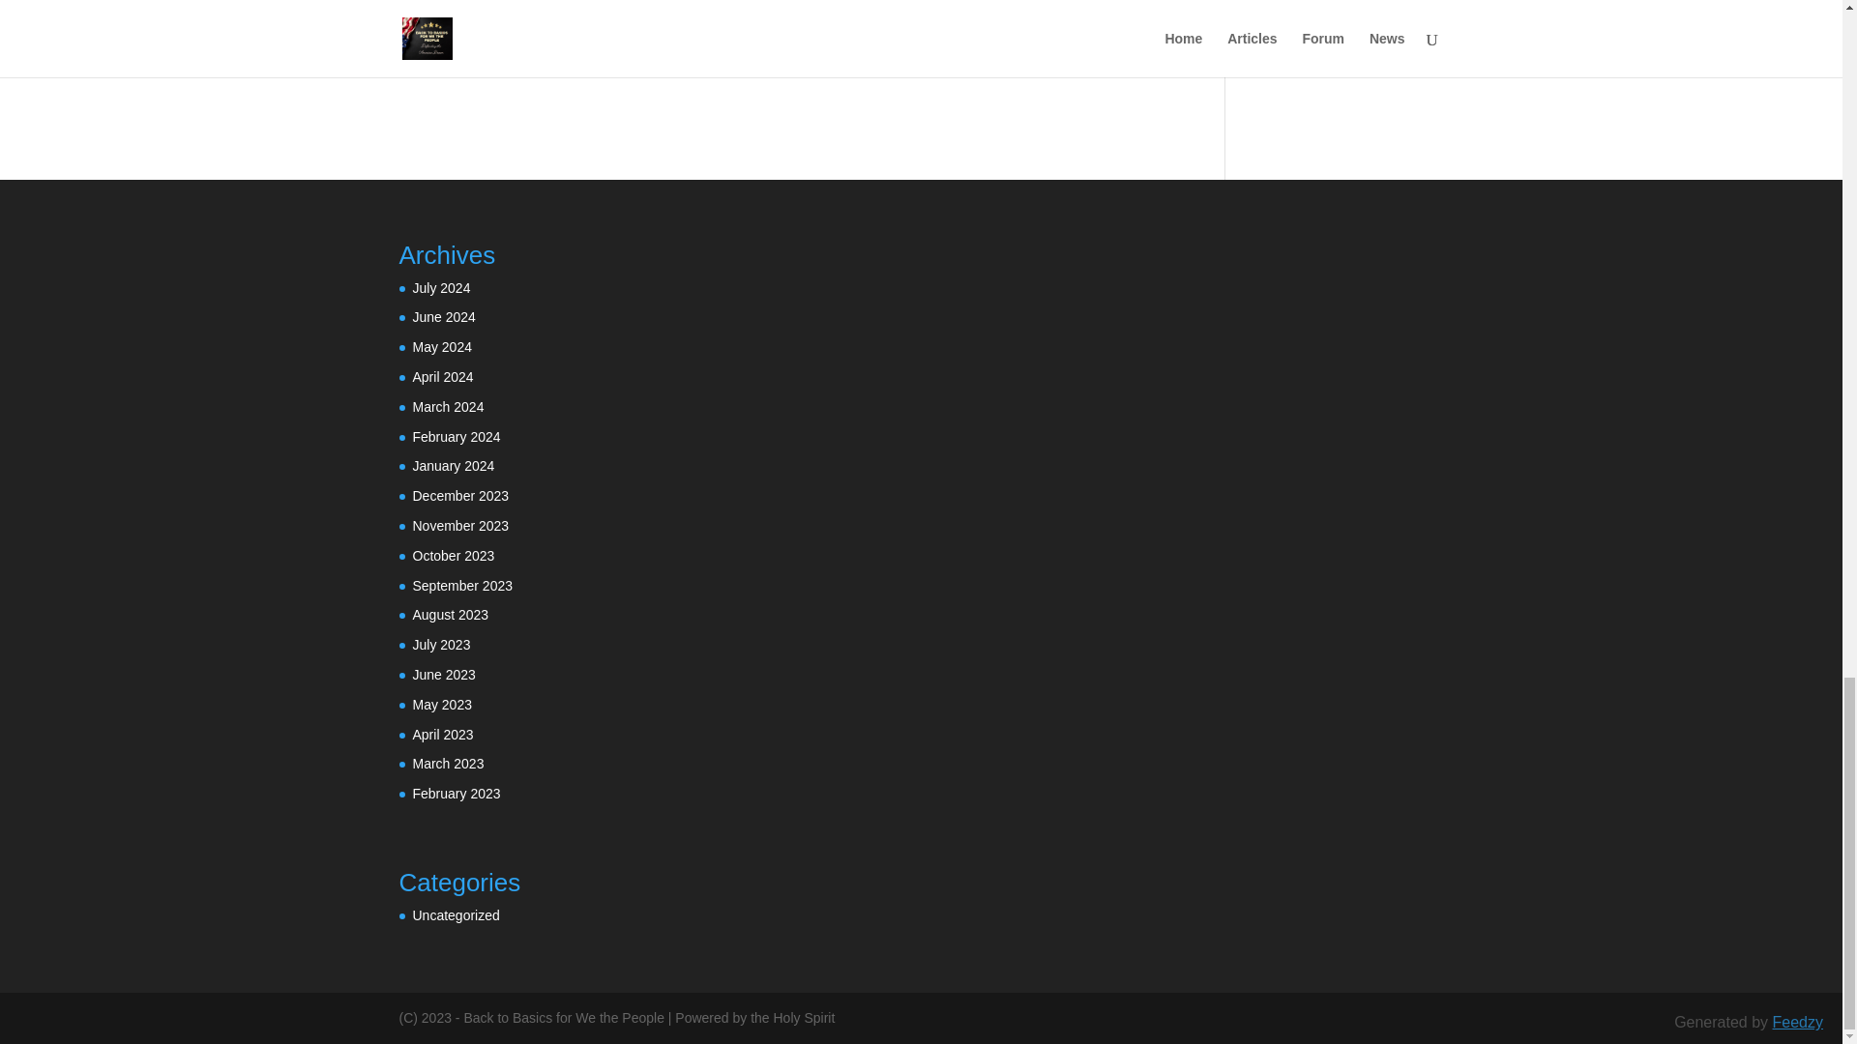 The height and width of the screenshot is (1044, 1857). I want to click on August 2023, so click(450, 614).